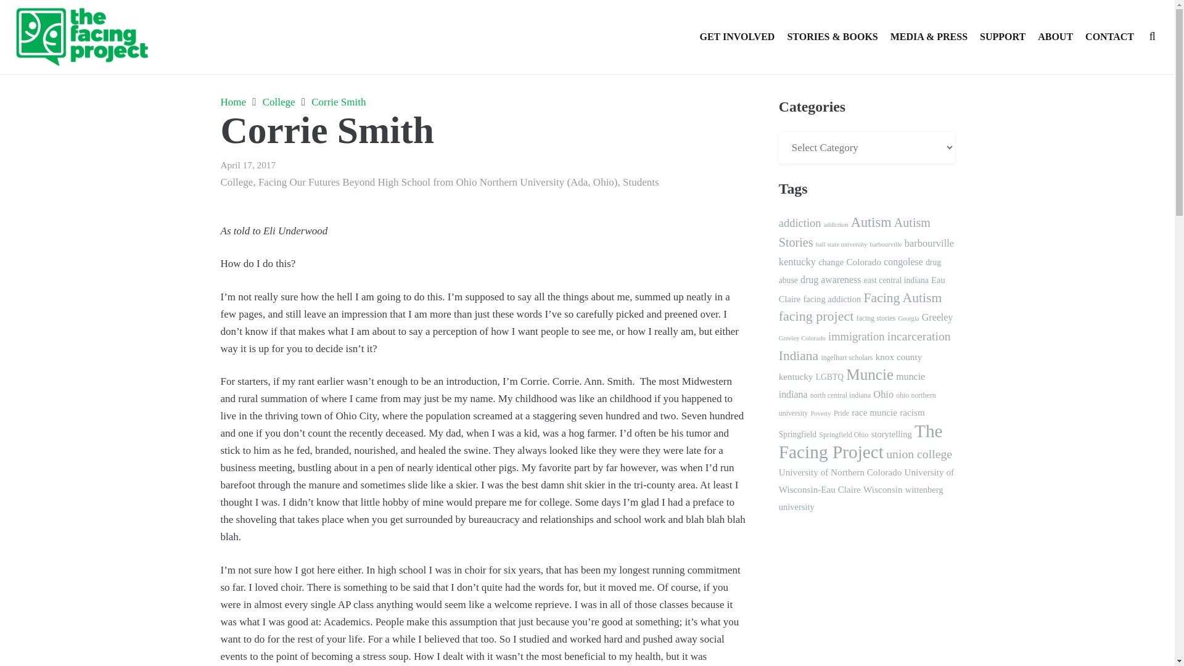 The width and height of the screenshot is (1184, 666). Describe the element at coordinates (800, 223) in the screenshot. I see `addiction` at that location.